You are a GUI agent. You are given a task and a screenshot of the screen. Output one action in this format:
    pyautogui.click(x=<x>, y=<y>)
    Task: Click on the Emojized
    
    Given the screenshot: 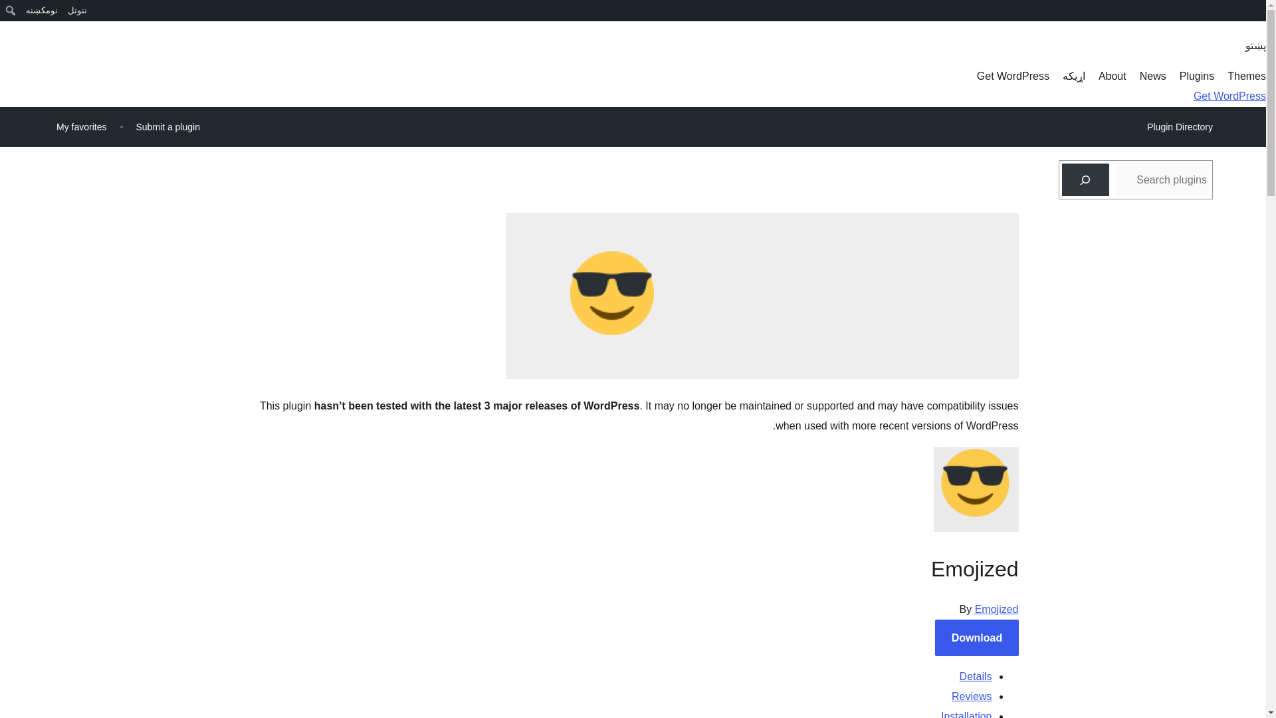 What is the action you would take?
    pyautogui.click(x=996, y=609)
    